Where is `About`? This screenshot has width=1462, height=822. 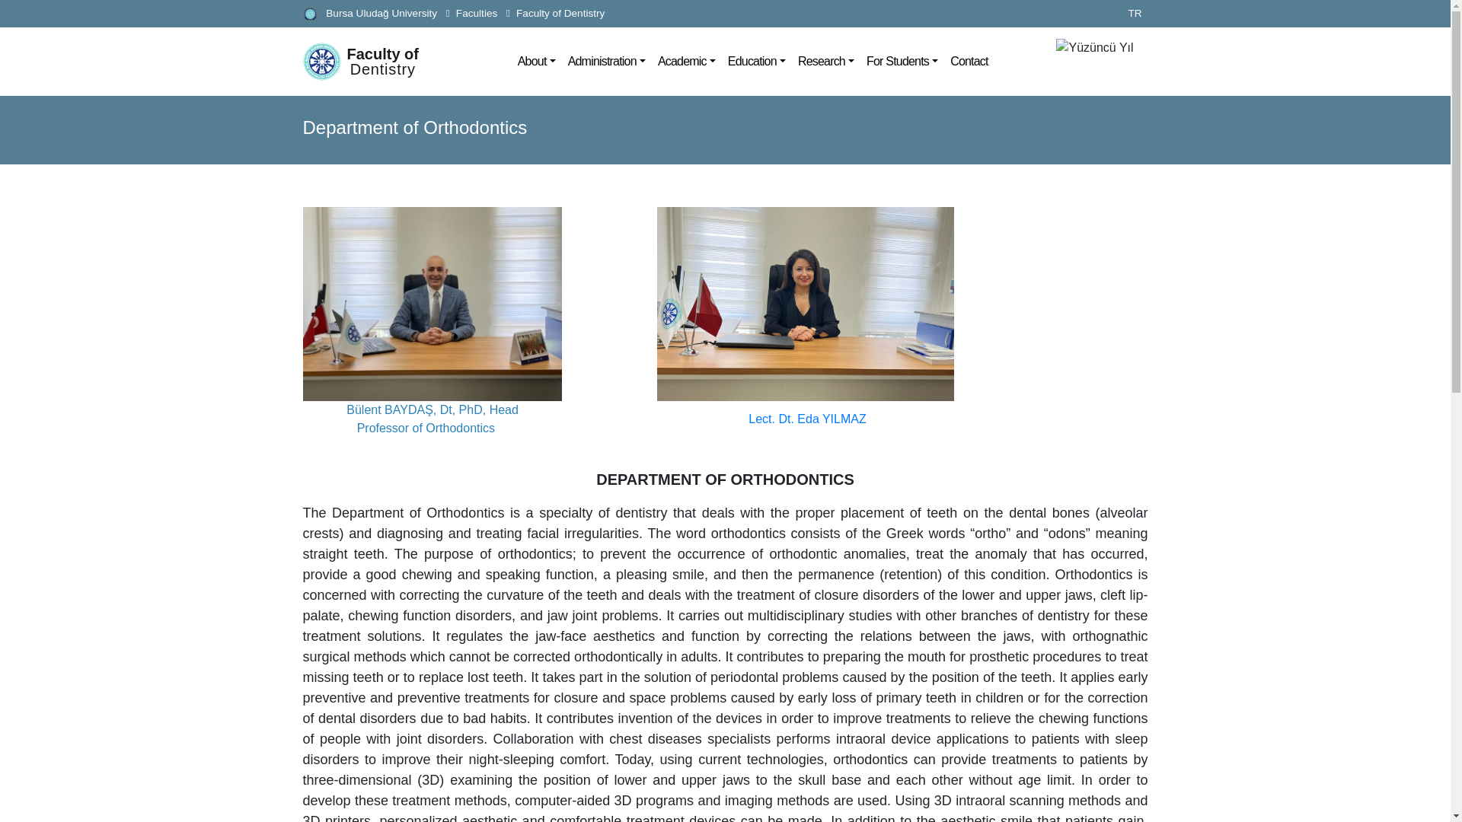
About is located at coordinates (560, 12).